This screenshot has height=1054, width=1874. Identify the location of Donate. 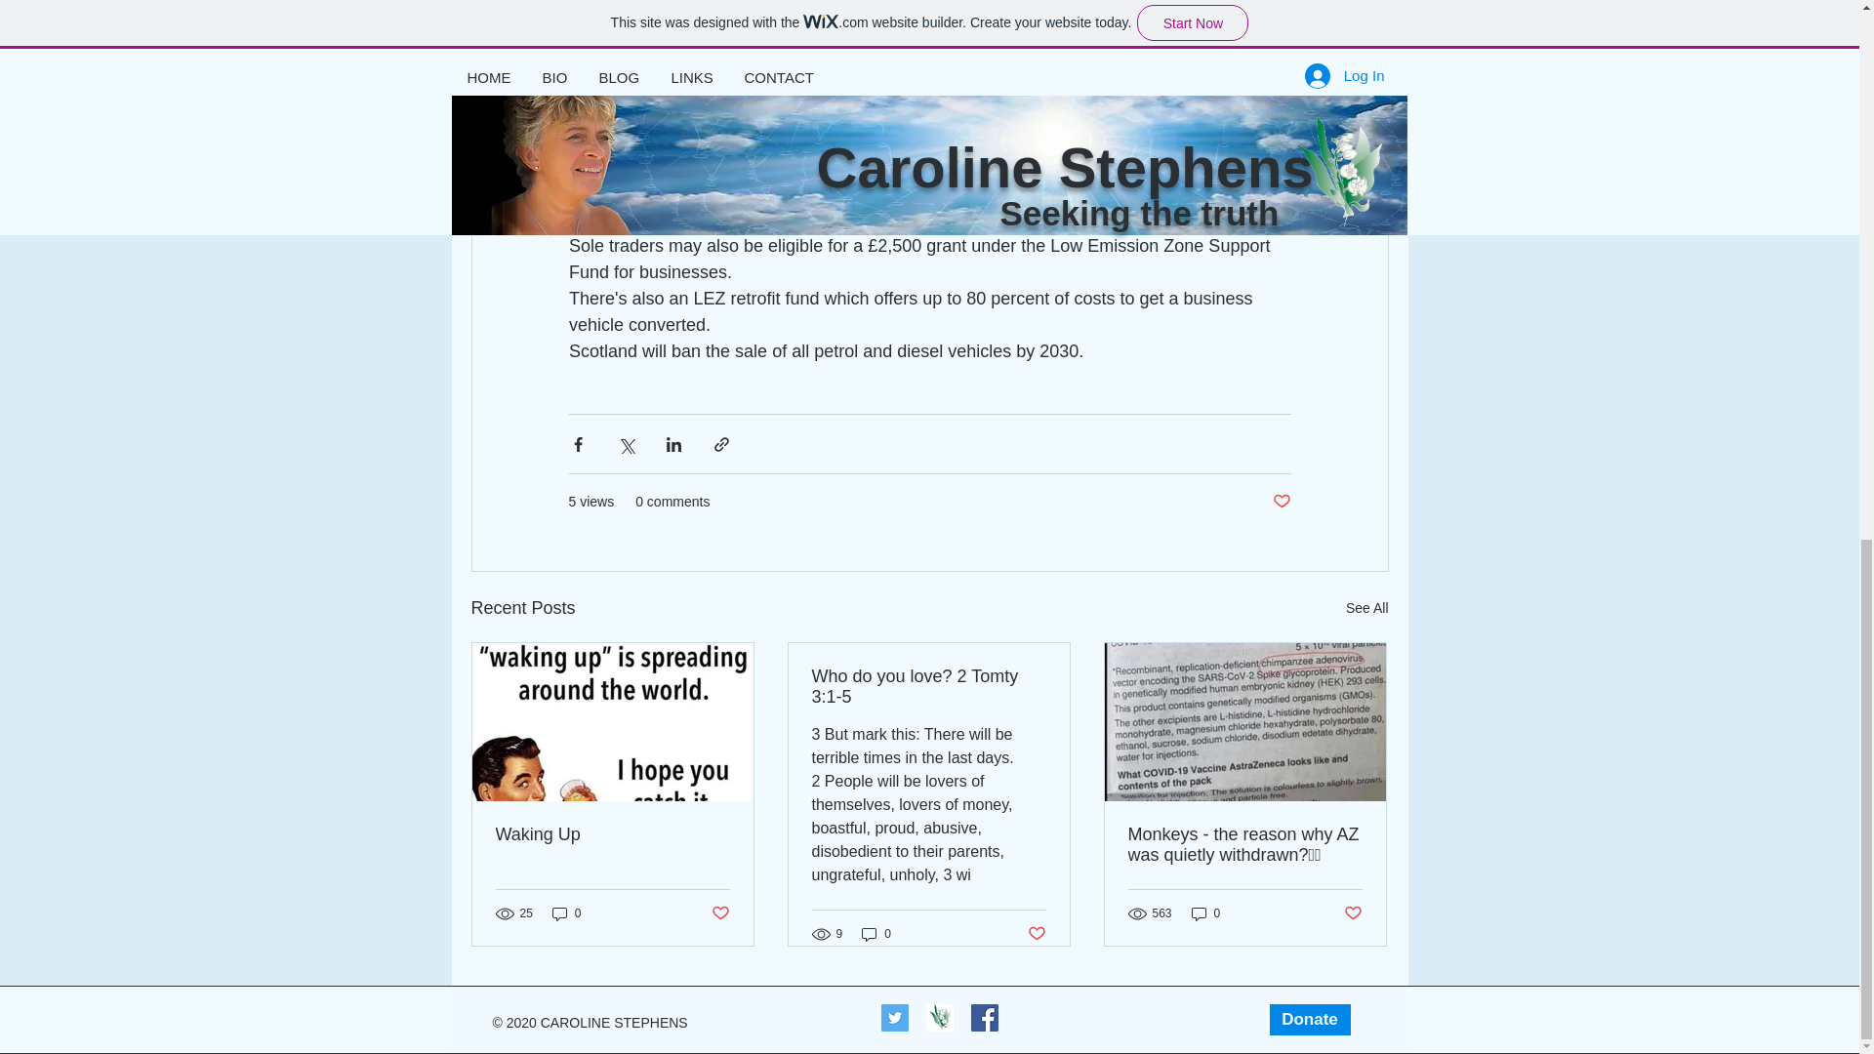
(1308, 1019).